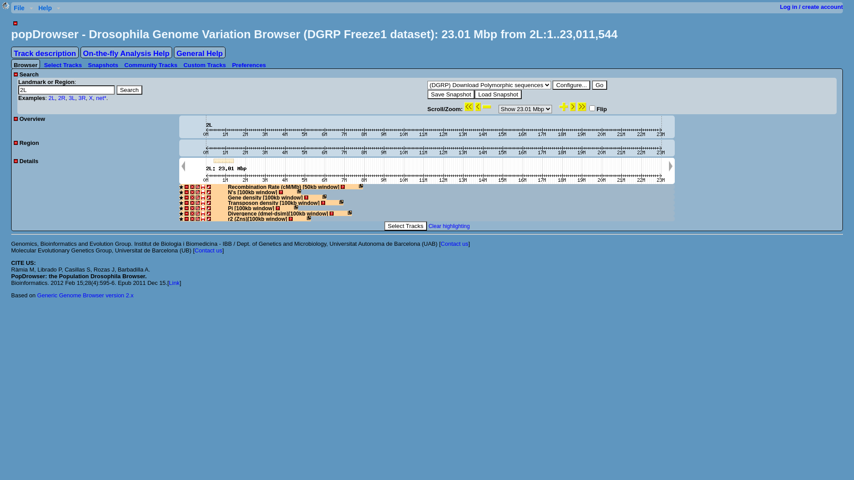 The height and width of the screenshot is (480, 854). Describe the element at coordinates (129, 90) in the screenshot. I see `Search` at that location.